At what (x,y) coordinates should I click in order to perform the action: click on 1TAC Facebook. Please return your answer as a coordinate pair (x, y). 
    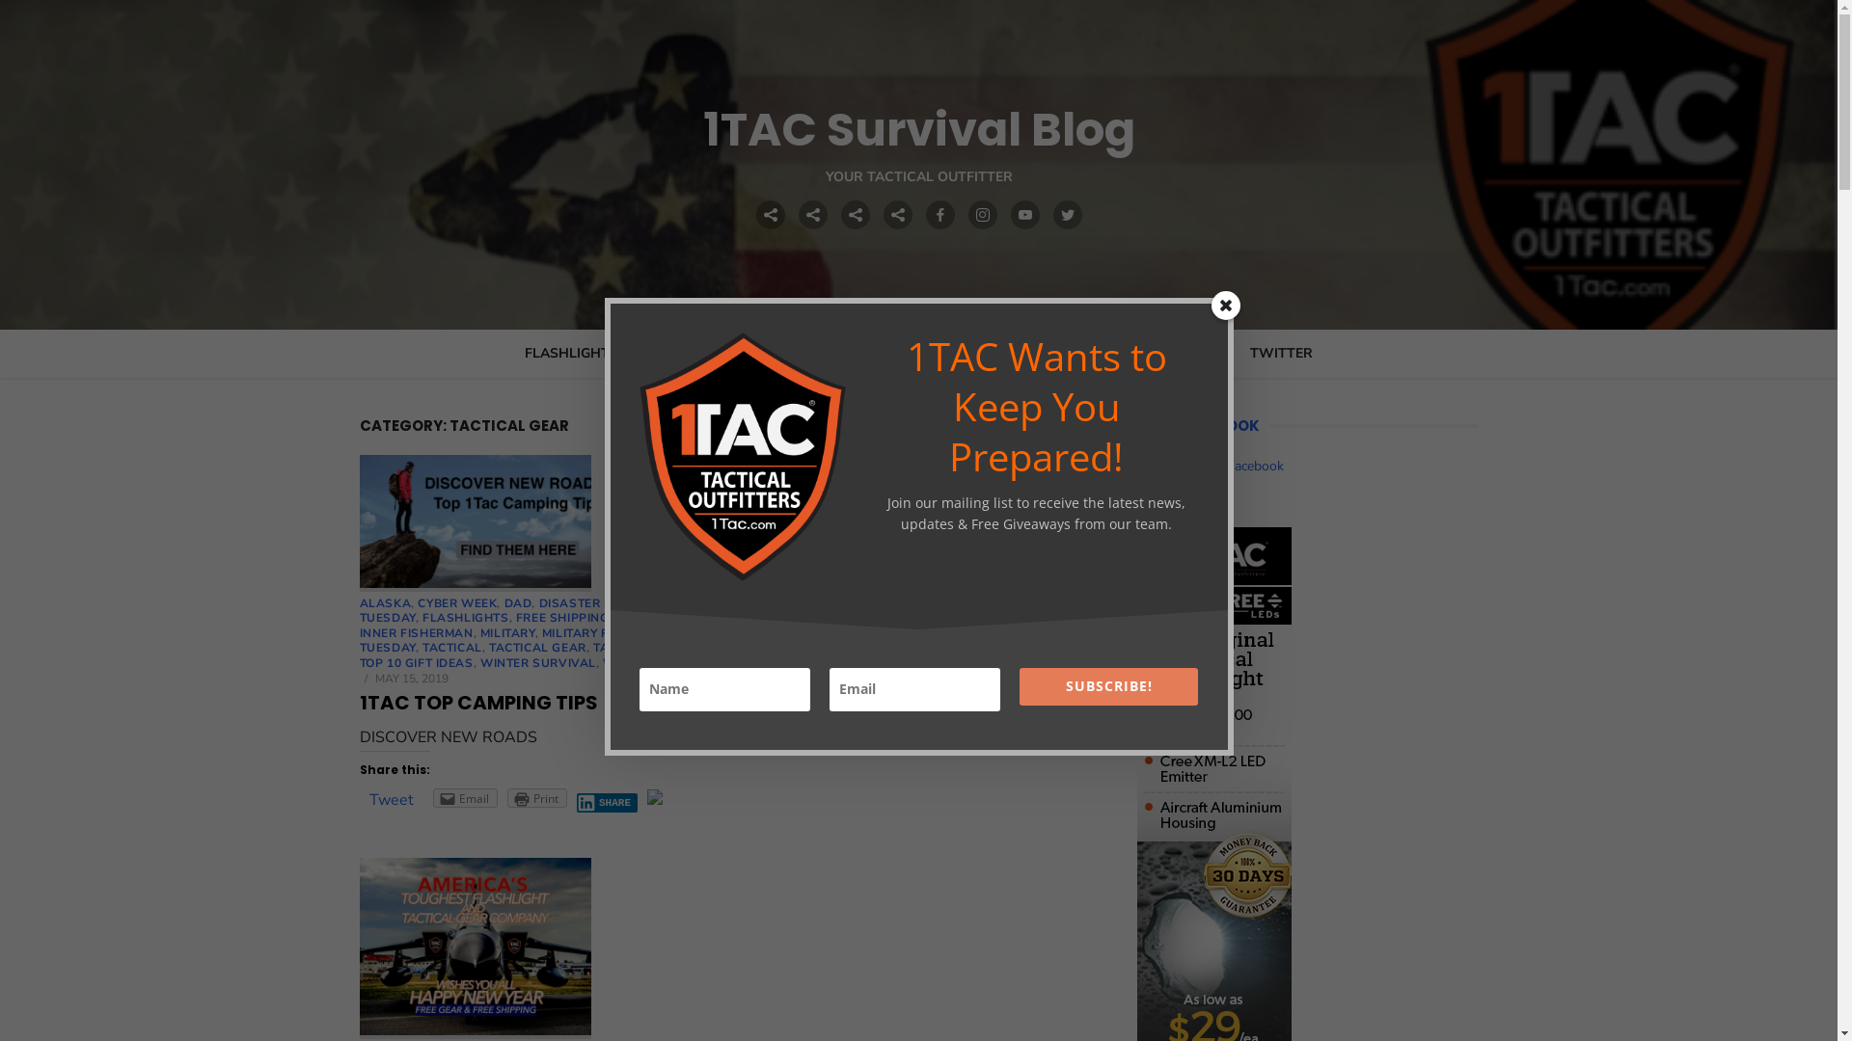
    Looking at the image, I should click on (1237, 467).